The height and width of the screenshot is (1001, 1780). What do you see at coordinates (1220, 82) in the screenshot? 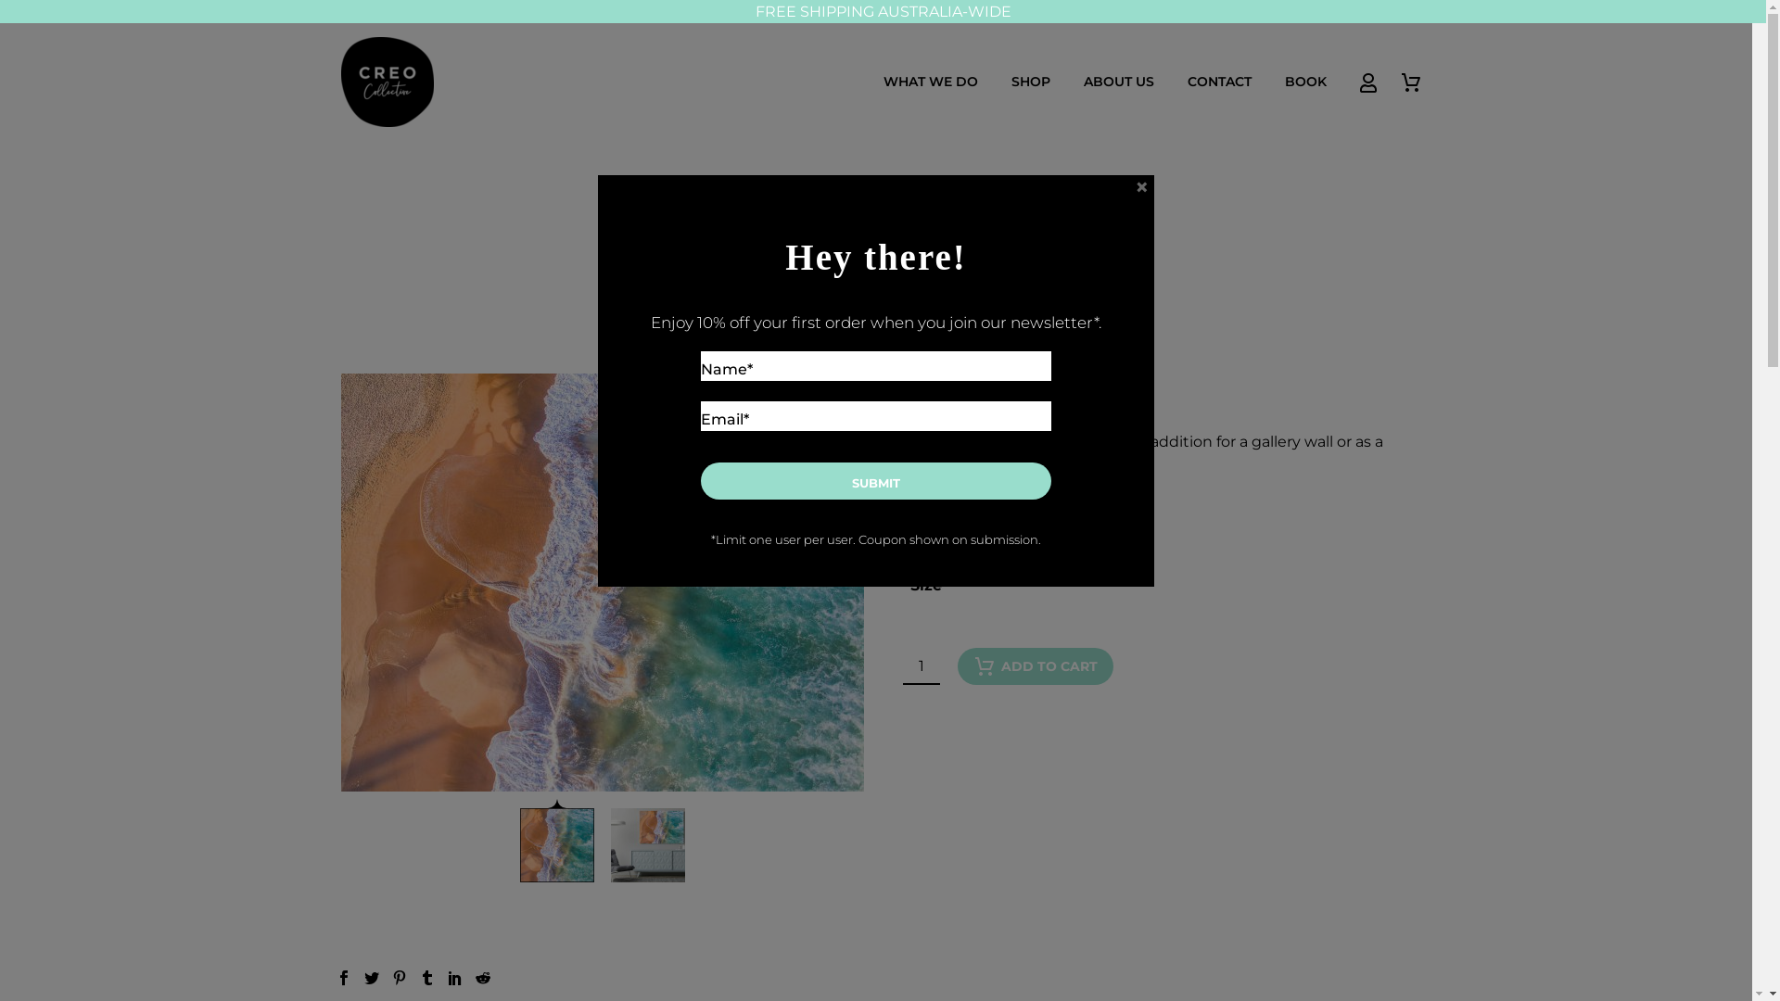
I see `CONTACT` at bounding box center [1220, 82].